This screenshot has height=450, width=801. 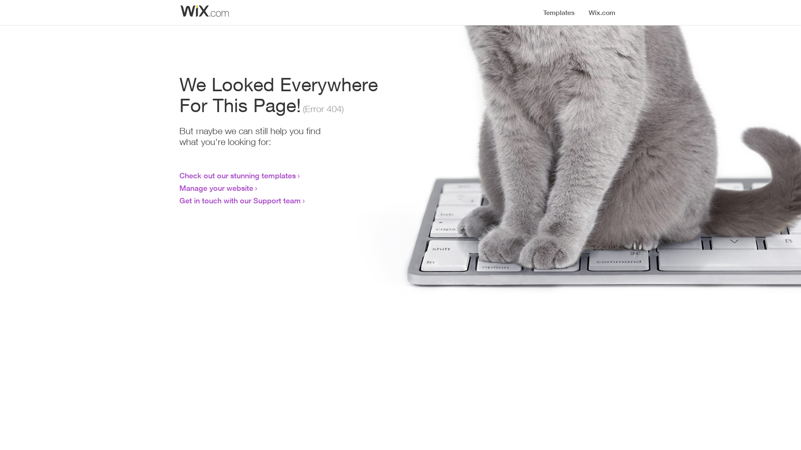 I want to click on Get in touch with our Support team, so click(x=240, y=200).